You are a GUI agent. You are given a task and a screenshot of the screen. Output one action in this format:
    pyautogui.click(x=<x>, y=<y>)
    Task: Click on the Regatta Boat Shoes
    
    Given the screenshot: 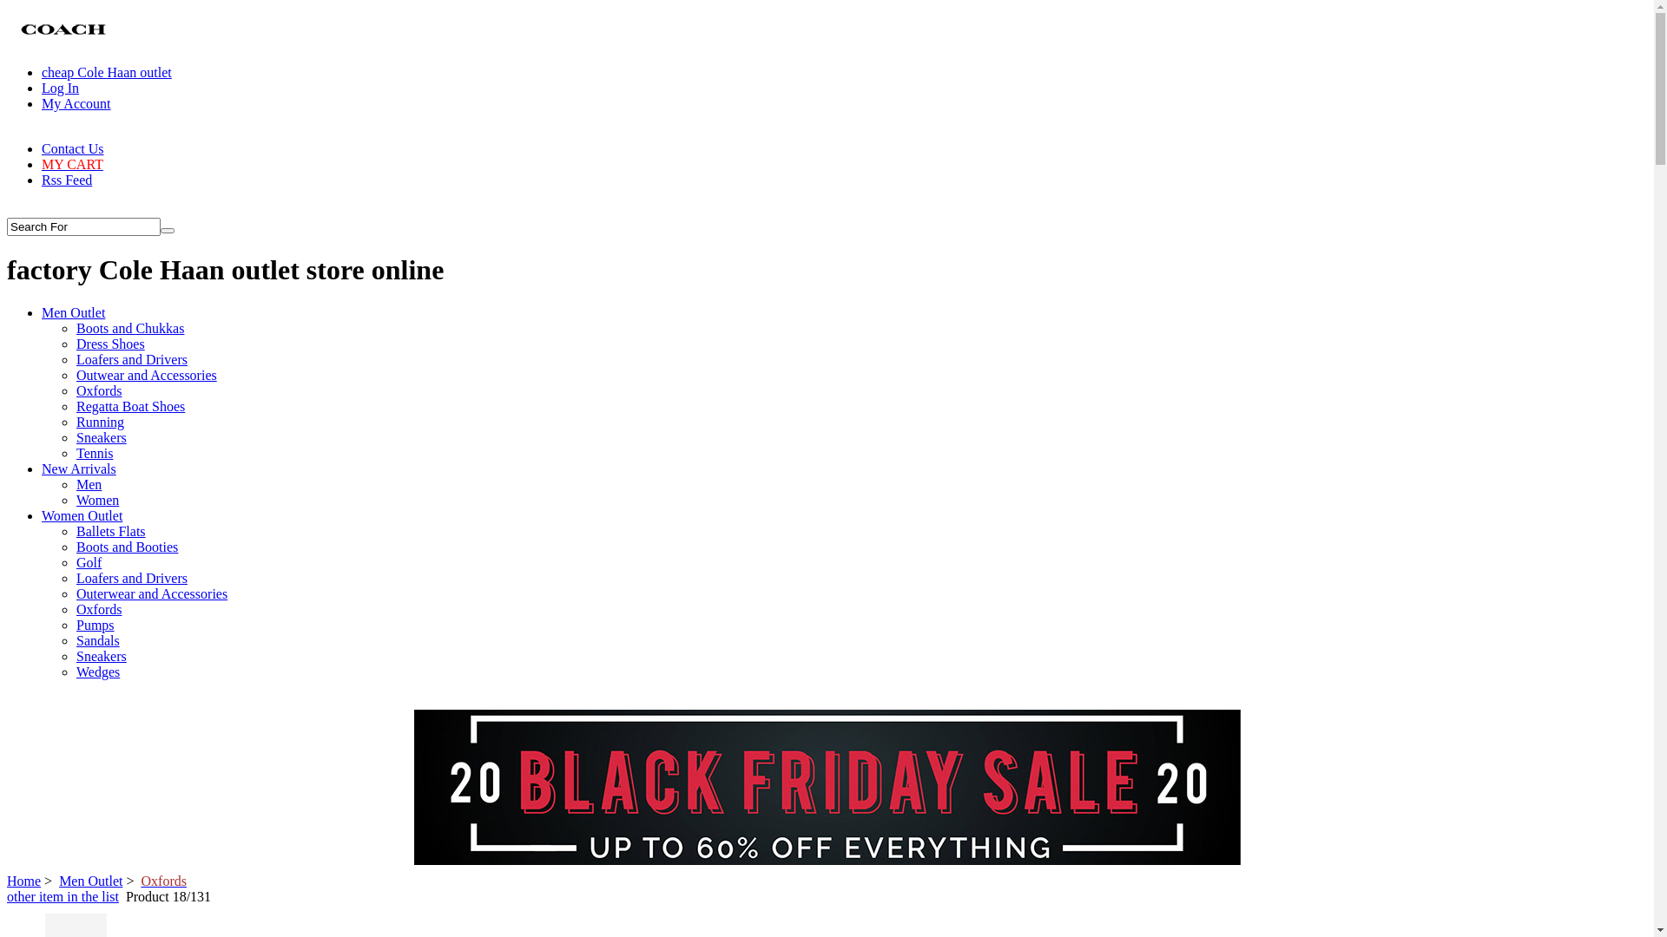 What is the action you would take?
    pyautogui.click(x=130, y=406)
    